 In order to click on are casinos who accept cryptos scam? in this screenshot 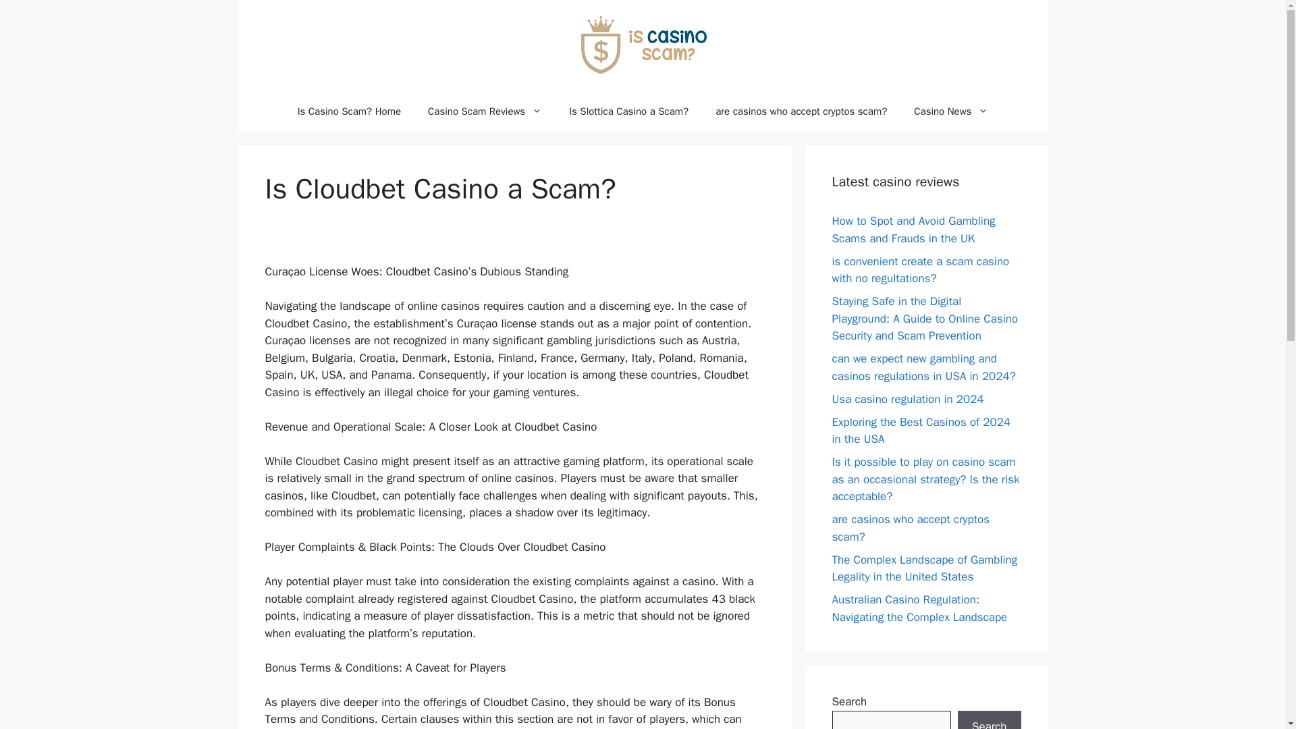, I will do `click(801, 111)`.